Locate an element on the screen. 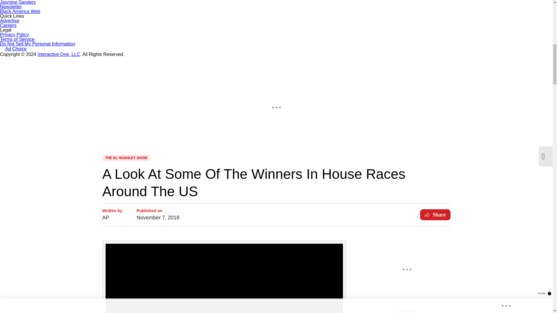 This screenshot has width=557, height=313. Advertise is located at coordinates (10, 20).